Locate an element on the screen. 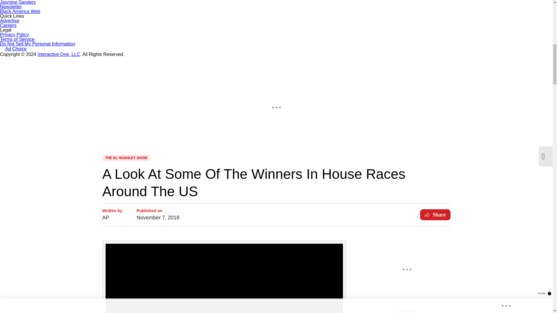 This screenshot has width=557, height=313. Advertise is located at coordinates (10, 20).